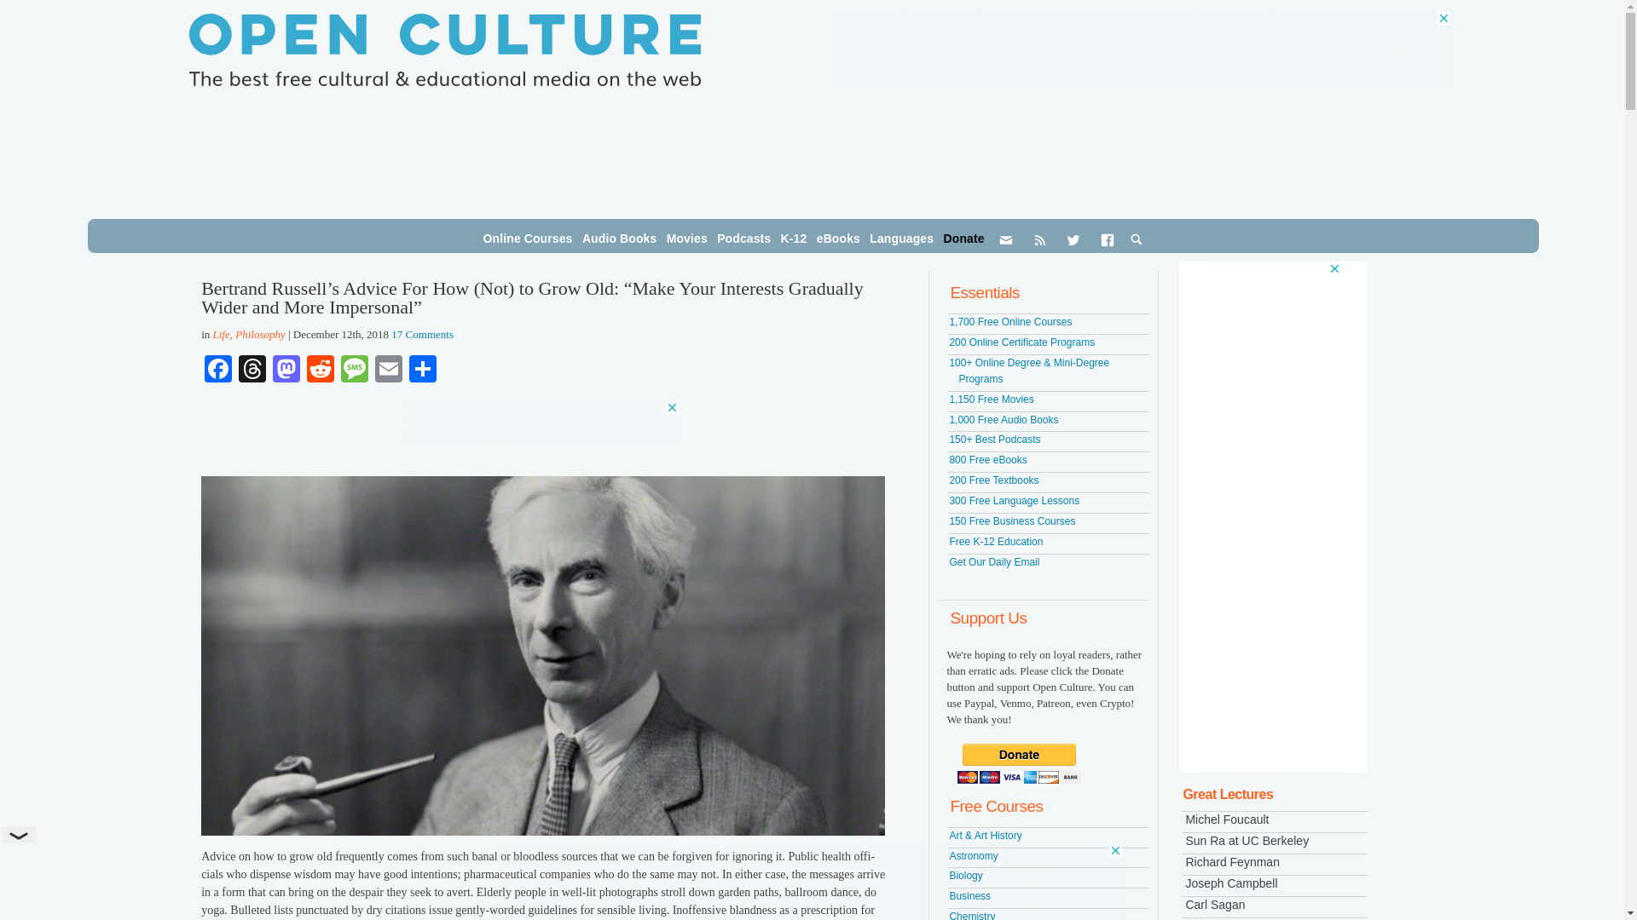 Image resolution: width=1637 pixels, height=920 pixels. I want to click on Philosophy, so click(260, 334).